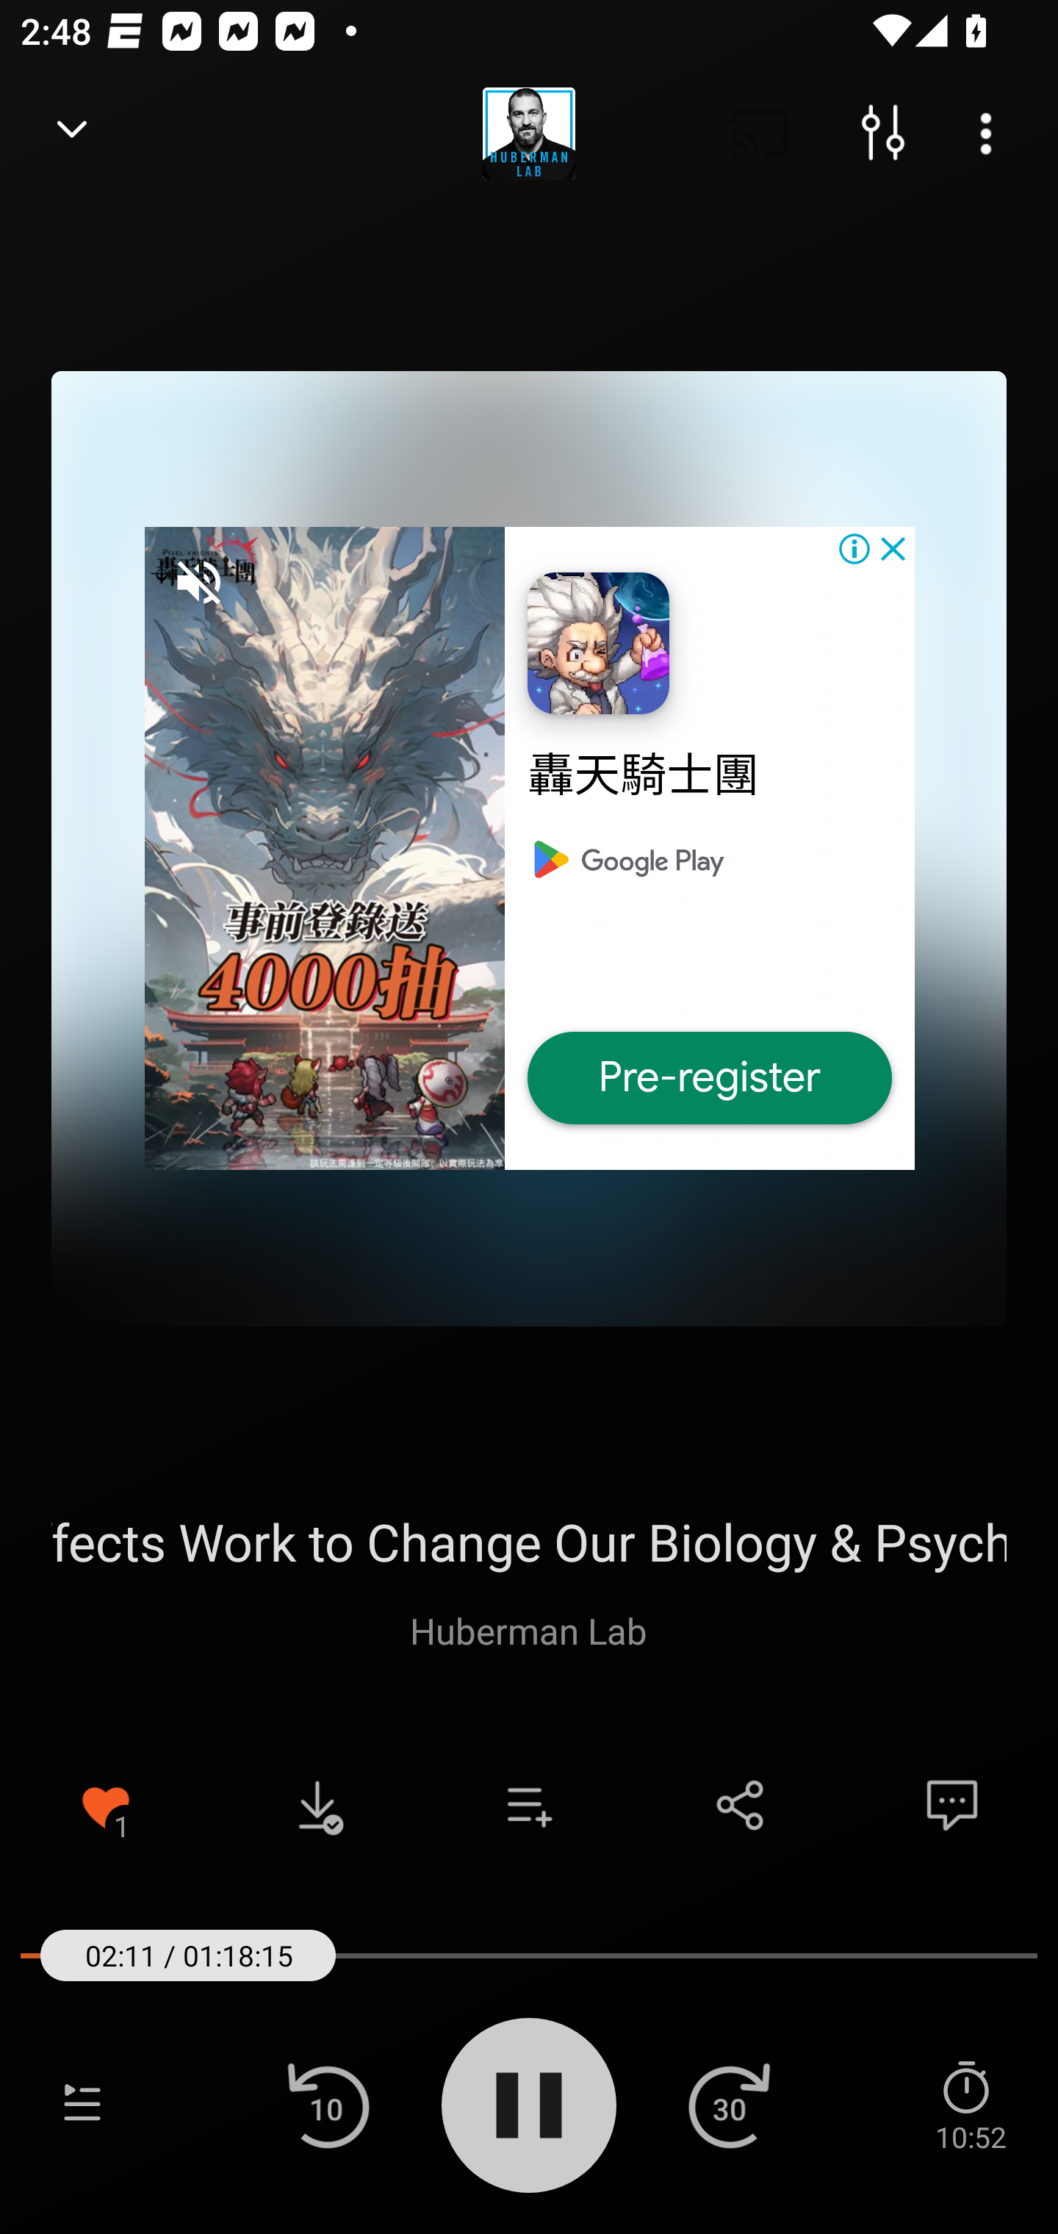 The image size is (1058, 2234). What do you see at coordinates (528, 1630) in the screenshot?
I see `Huberman Lab` at bounding box center [528, 1630].